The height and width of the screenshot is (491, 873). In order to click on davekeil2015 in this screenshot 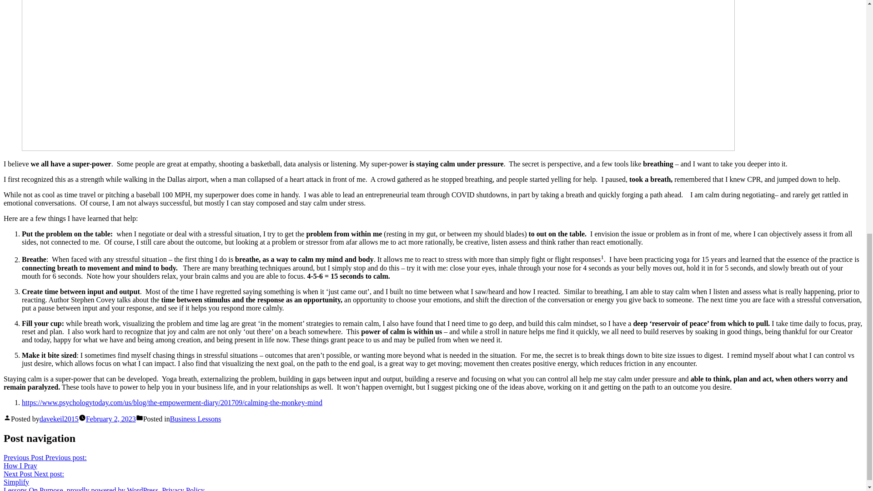, I will do `click(111, 418)`.